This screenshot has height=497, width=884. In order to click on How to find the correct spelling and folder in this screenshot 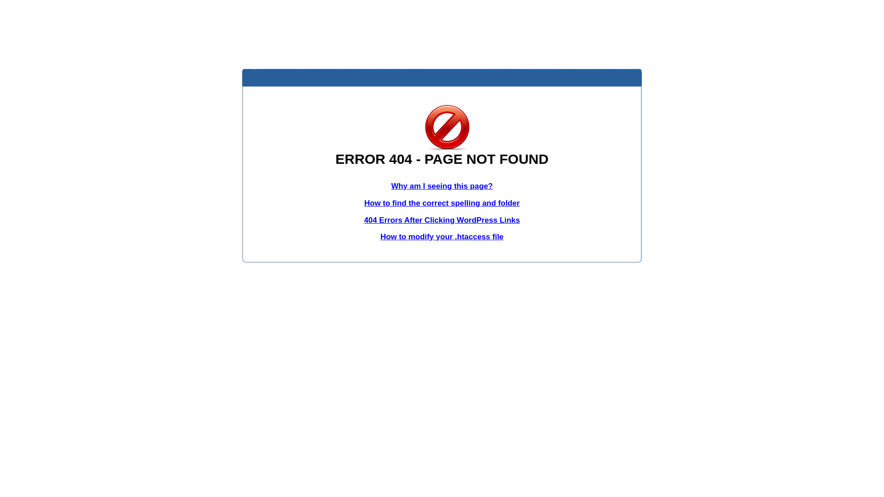, I will do `click(442, 203)`.